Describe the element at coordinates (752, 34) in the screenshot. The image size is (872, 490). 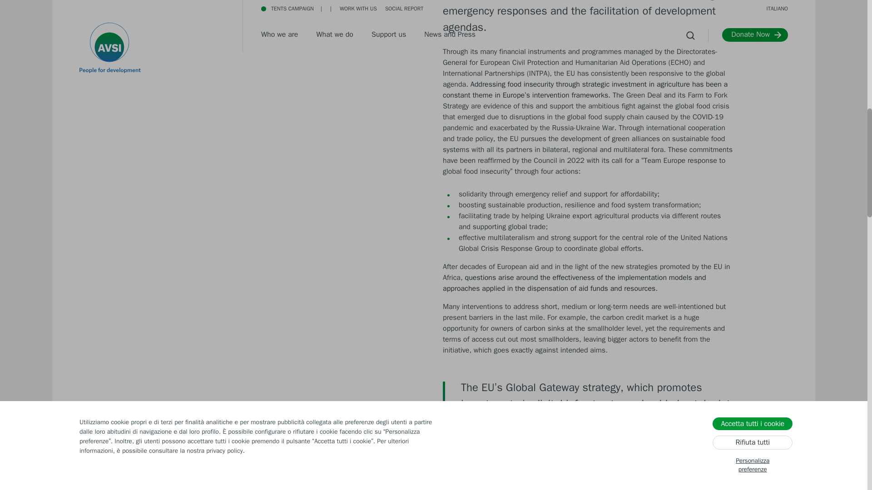
I see `Accetta tutti i cookie` at that location.